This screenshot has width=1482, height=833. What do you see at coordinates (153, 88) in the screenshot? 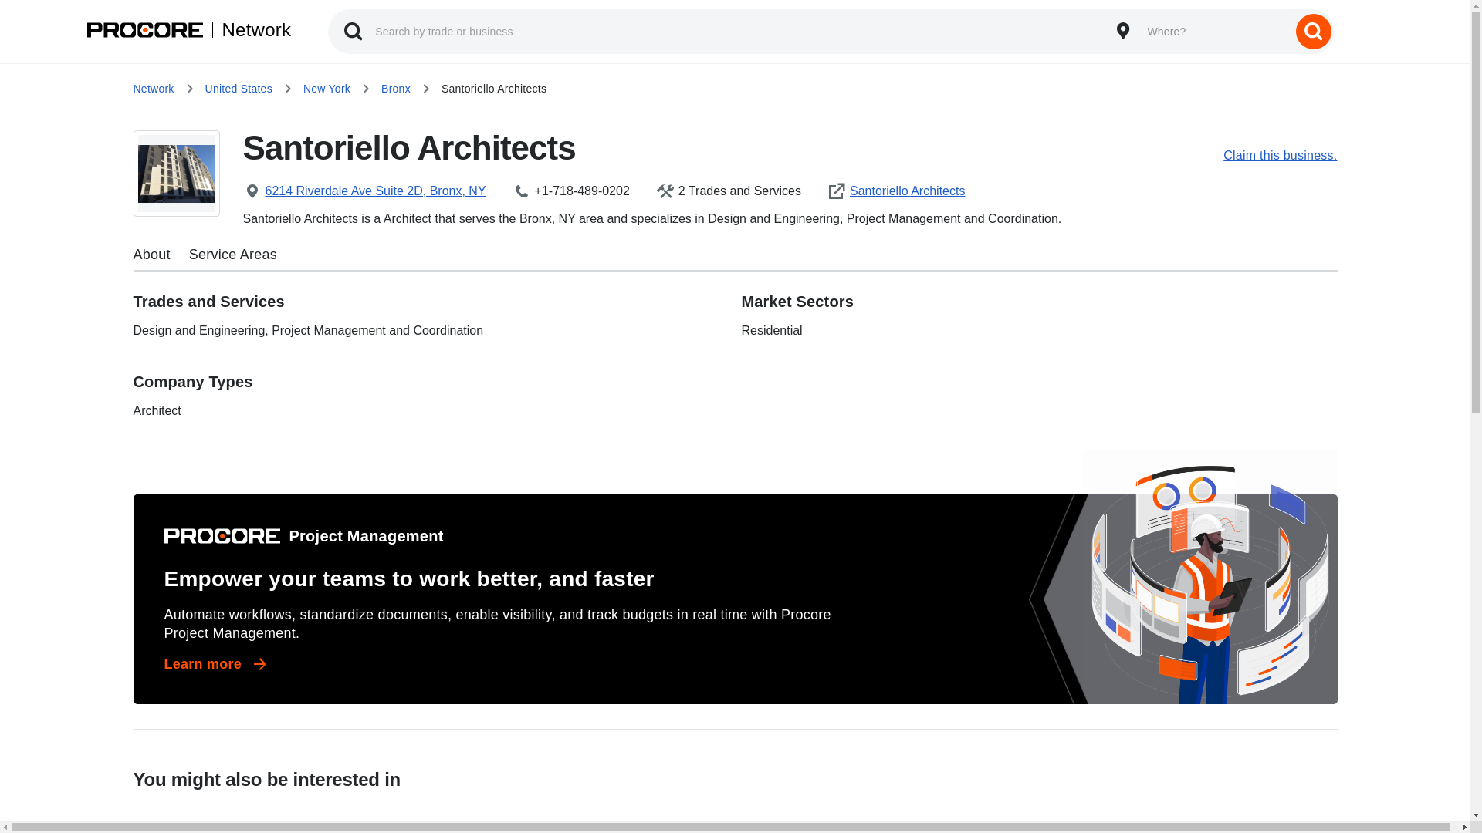
I see `Network` at bounding box center [153, 88].